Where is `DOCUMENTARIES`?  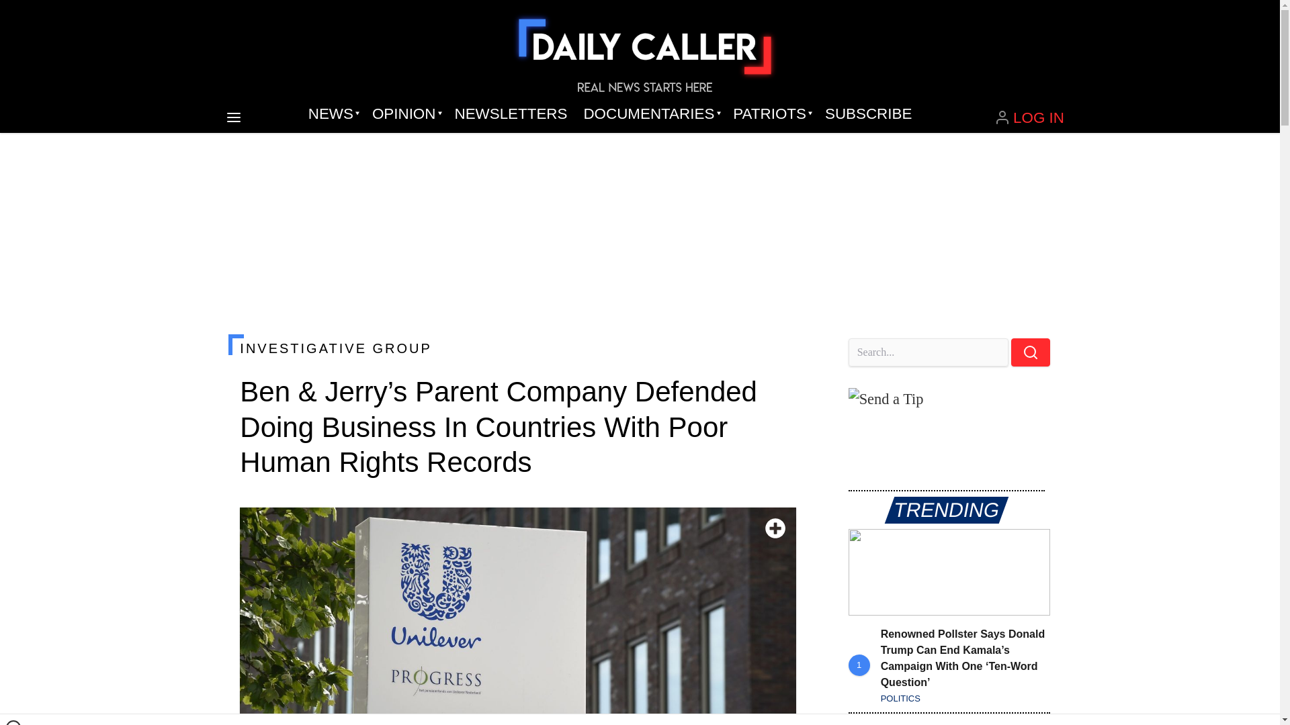
DOCUMENTARIES is located at coordinates (650, 114).